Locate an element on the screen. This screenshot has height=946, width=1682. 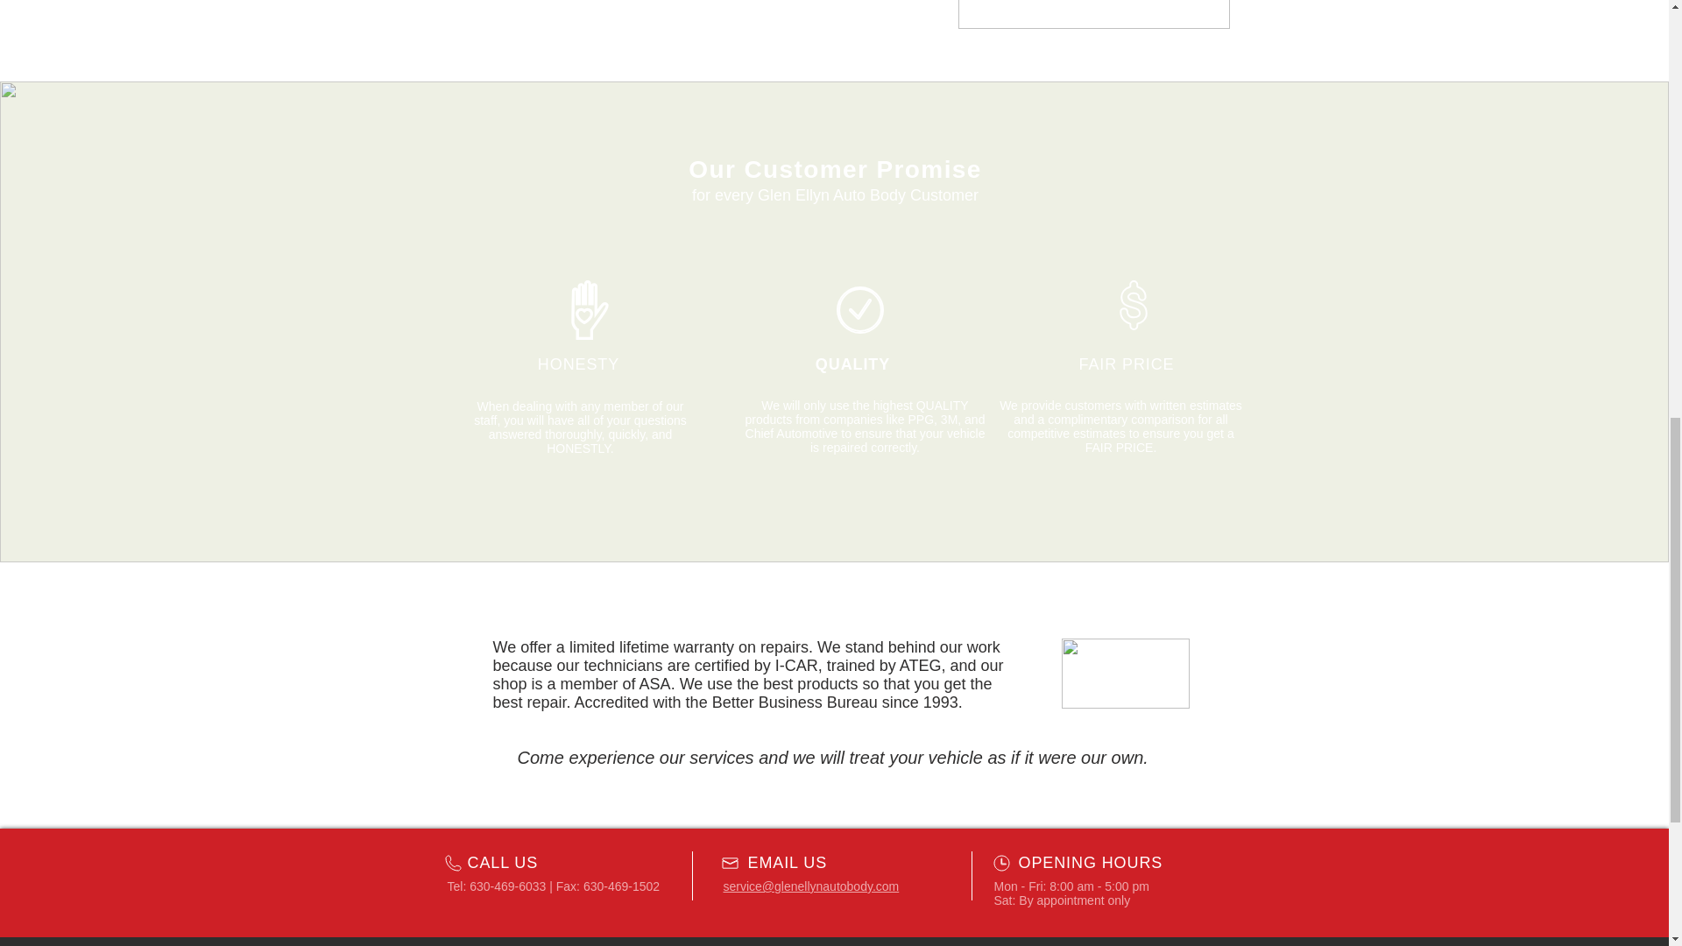
ASA is located at coordinates (655, 683).